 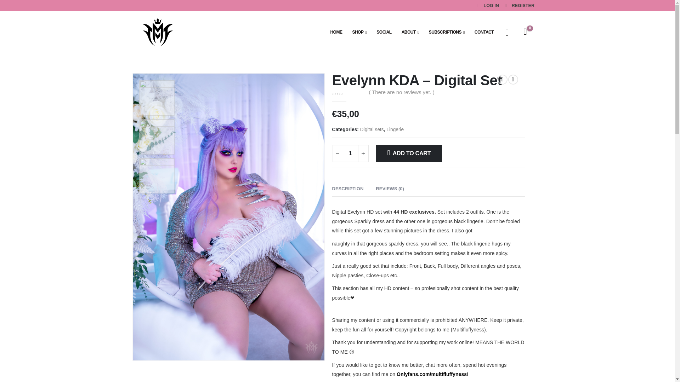 What do you see at coordinates (156, 32) in the screenshot?
I see `Multifluffyness - ` at bounding box center [156, 32].